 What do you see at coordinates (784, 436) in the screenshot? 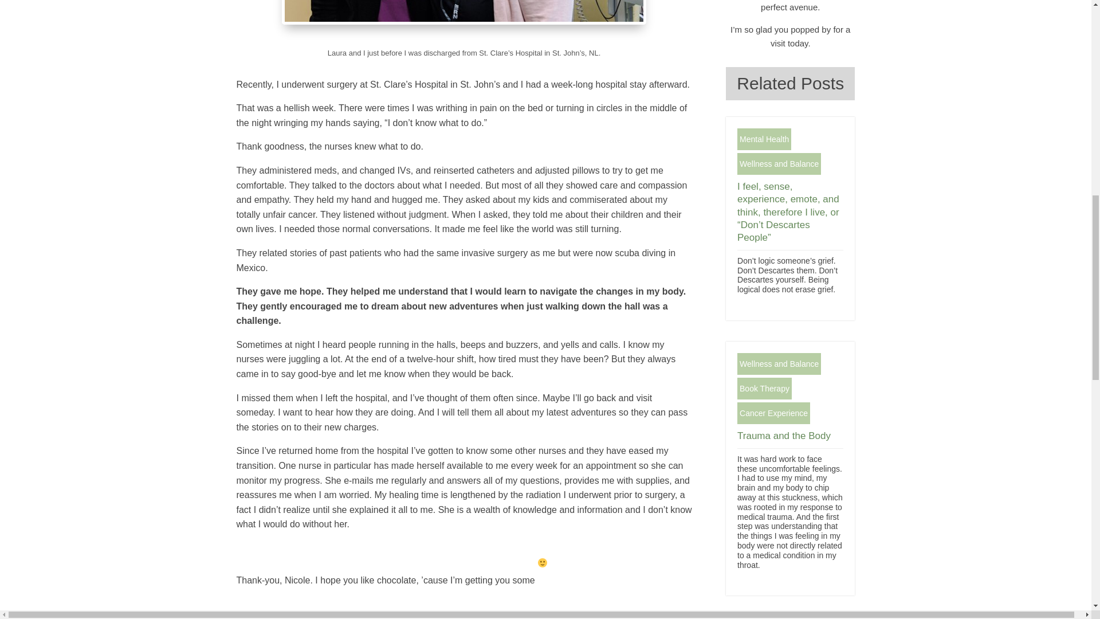
I see `Trauma and the Body` at bounding box center [784, 436].